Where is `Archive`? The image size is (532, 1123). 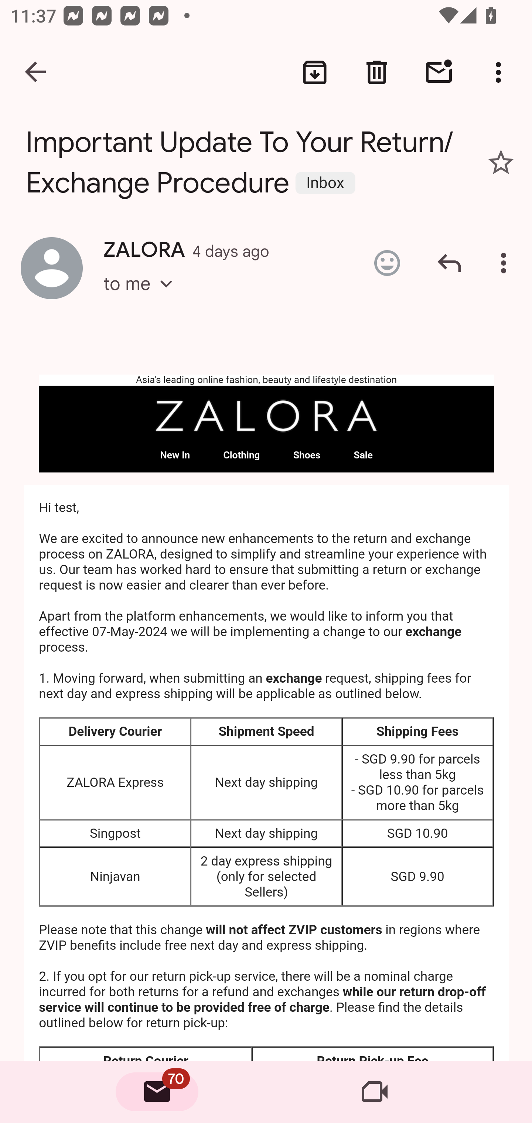 Archive is located at coordinates (315, 72).